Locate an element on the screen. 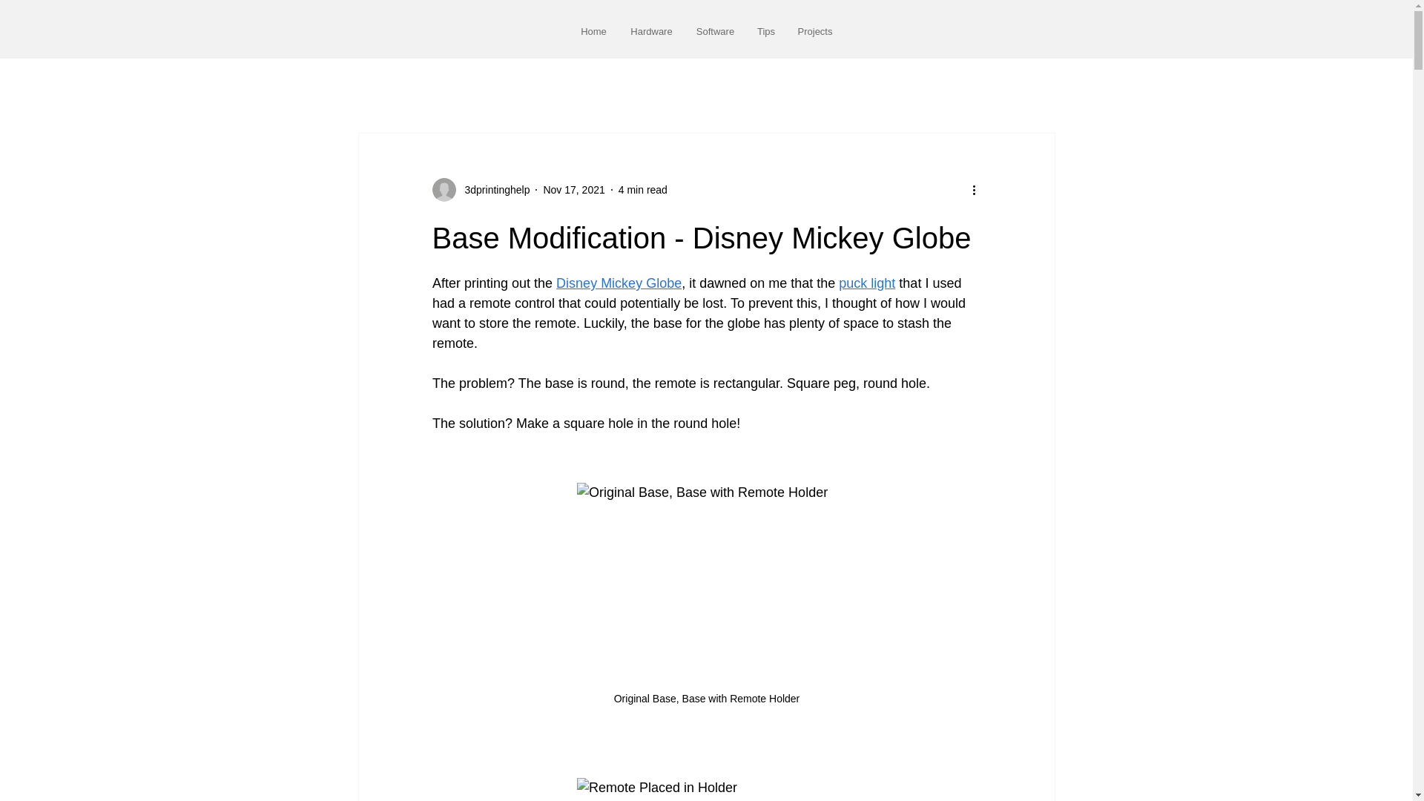  Home is located at coordinates (593, 31).